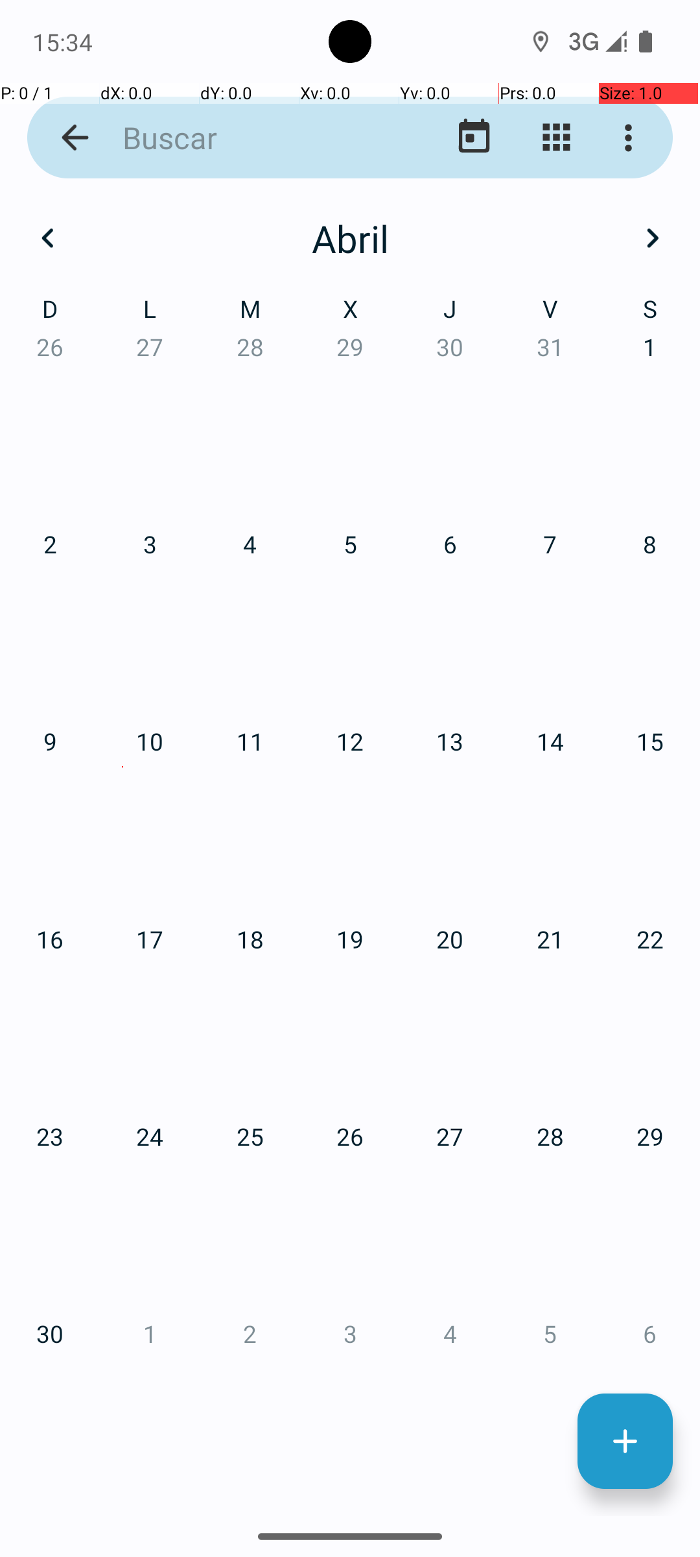 This screenshot has height=1557, width=700. What do you see at coordinates (350, 1217) in the screenshot?
I see `NOVIEMBRE` at bounding box center [350, 1217].